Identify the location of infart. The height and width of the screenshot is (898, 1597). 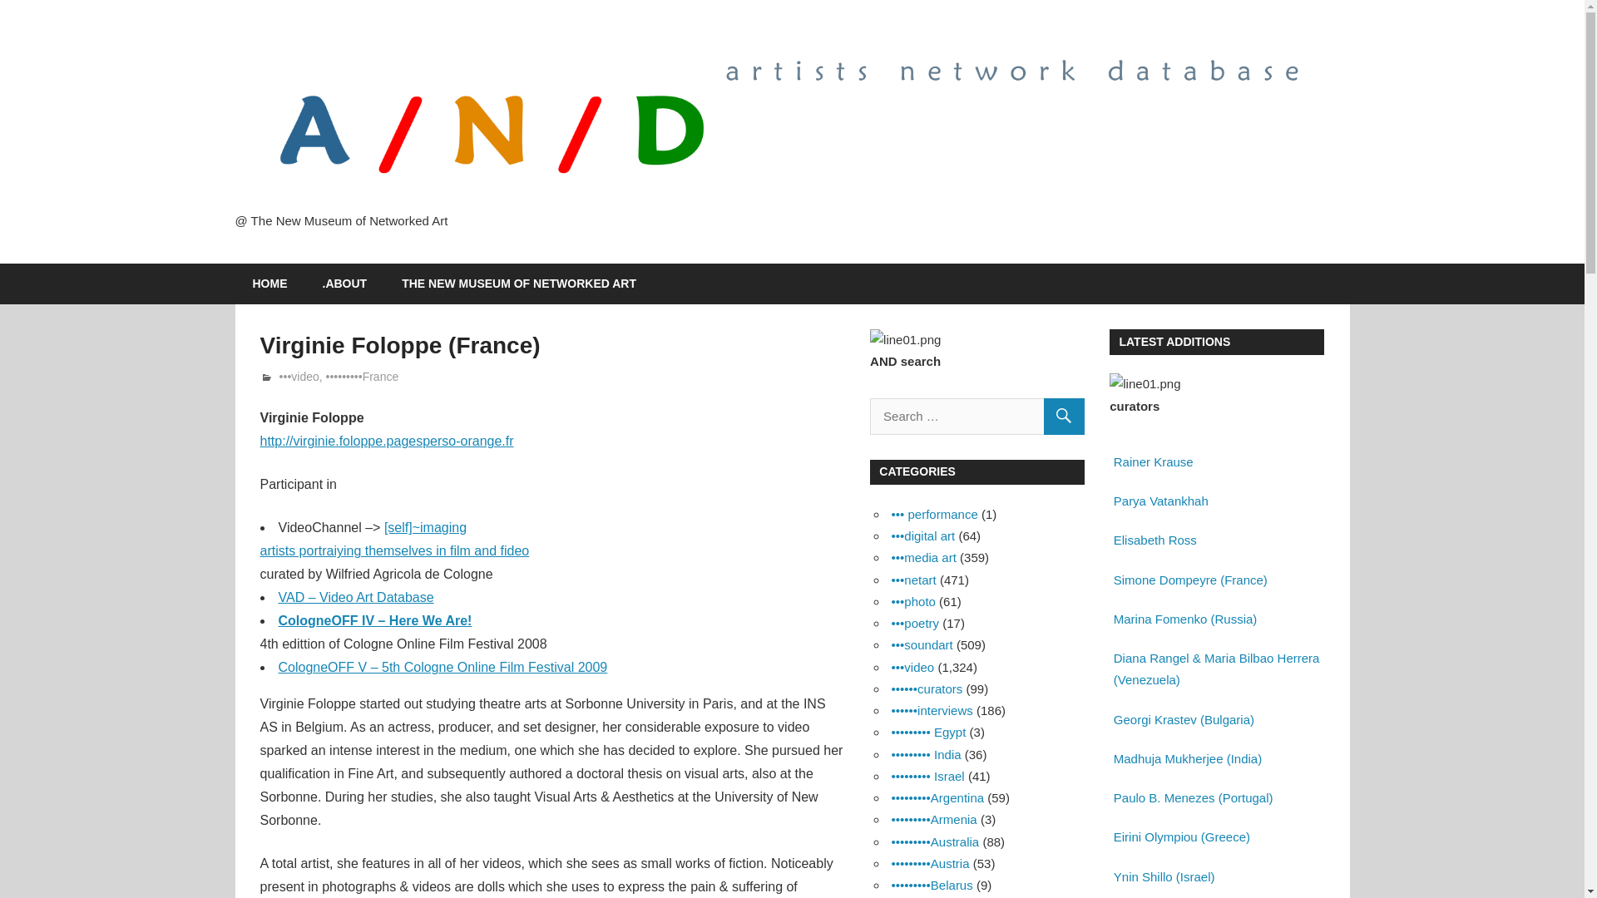
(292, 376).